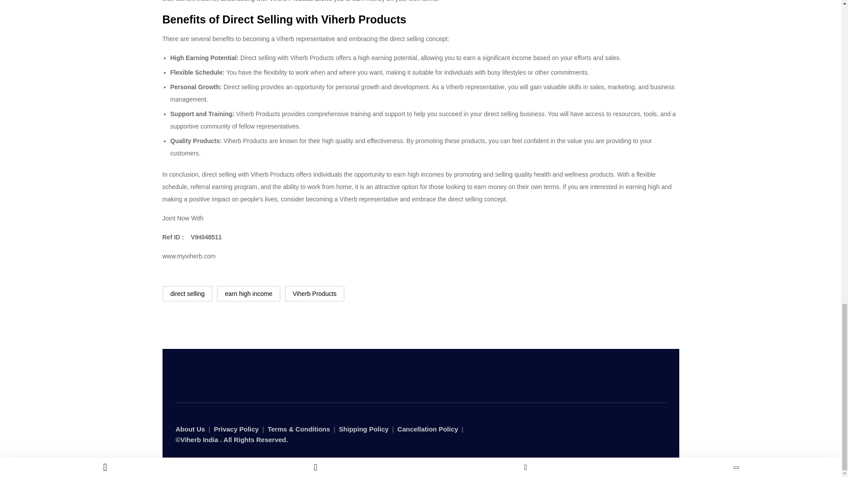 Image resolution: width=848 pixels, height=477 pixels. Describe the element at coordinates (273, 174) in the screenshot. I see `Viherb Products` at that location.